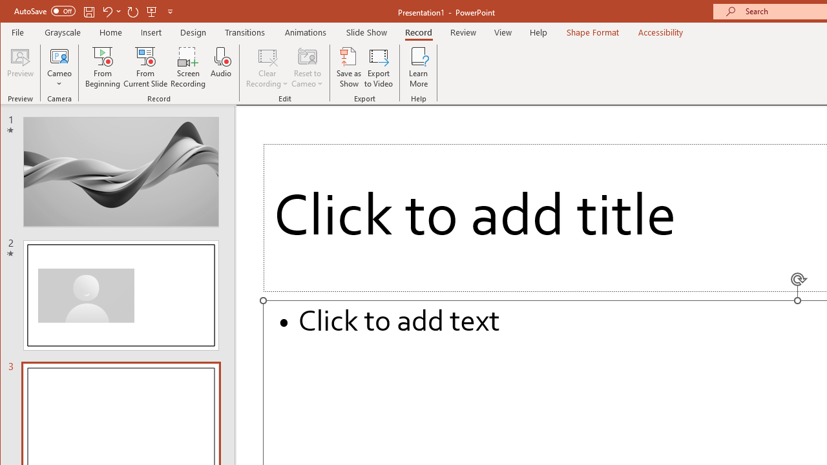  What do you see at coordinates (152, 12) in the screenshot?
I see `From Beginning` at bounding box center [152, 12].